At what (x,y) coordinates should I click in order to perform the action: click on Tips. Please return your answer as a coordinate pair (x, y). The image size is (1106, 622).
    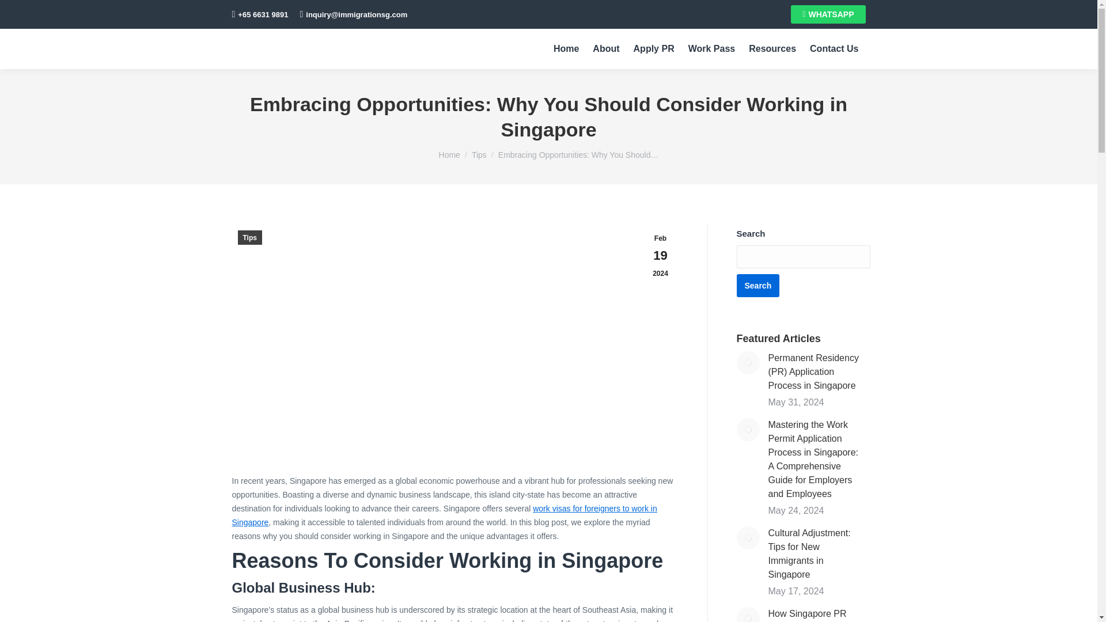
    Looking at the image, I should click on (249, 237).